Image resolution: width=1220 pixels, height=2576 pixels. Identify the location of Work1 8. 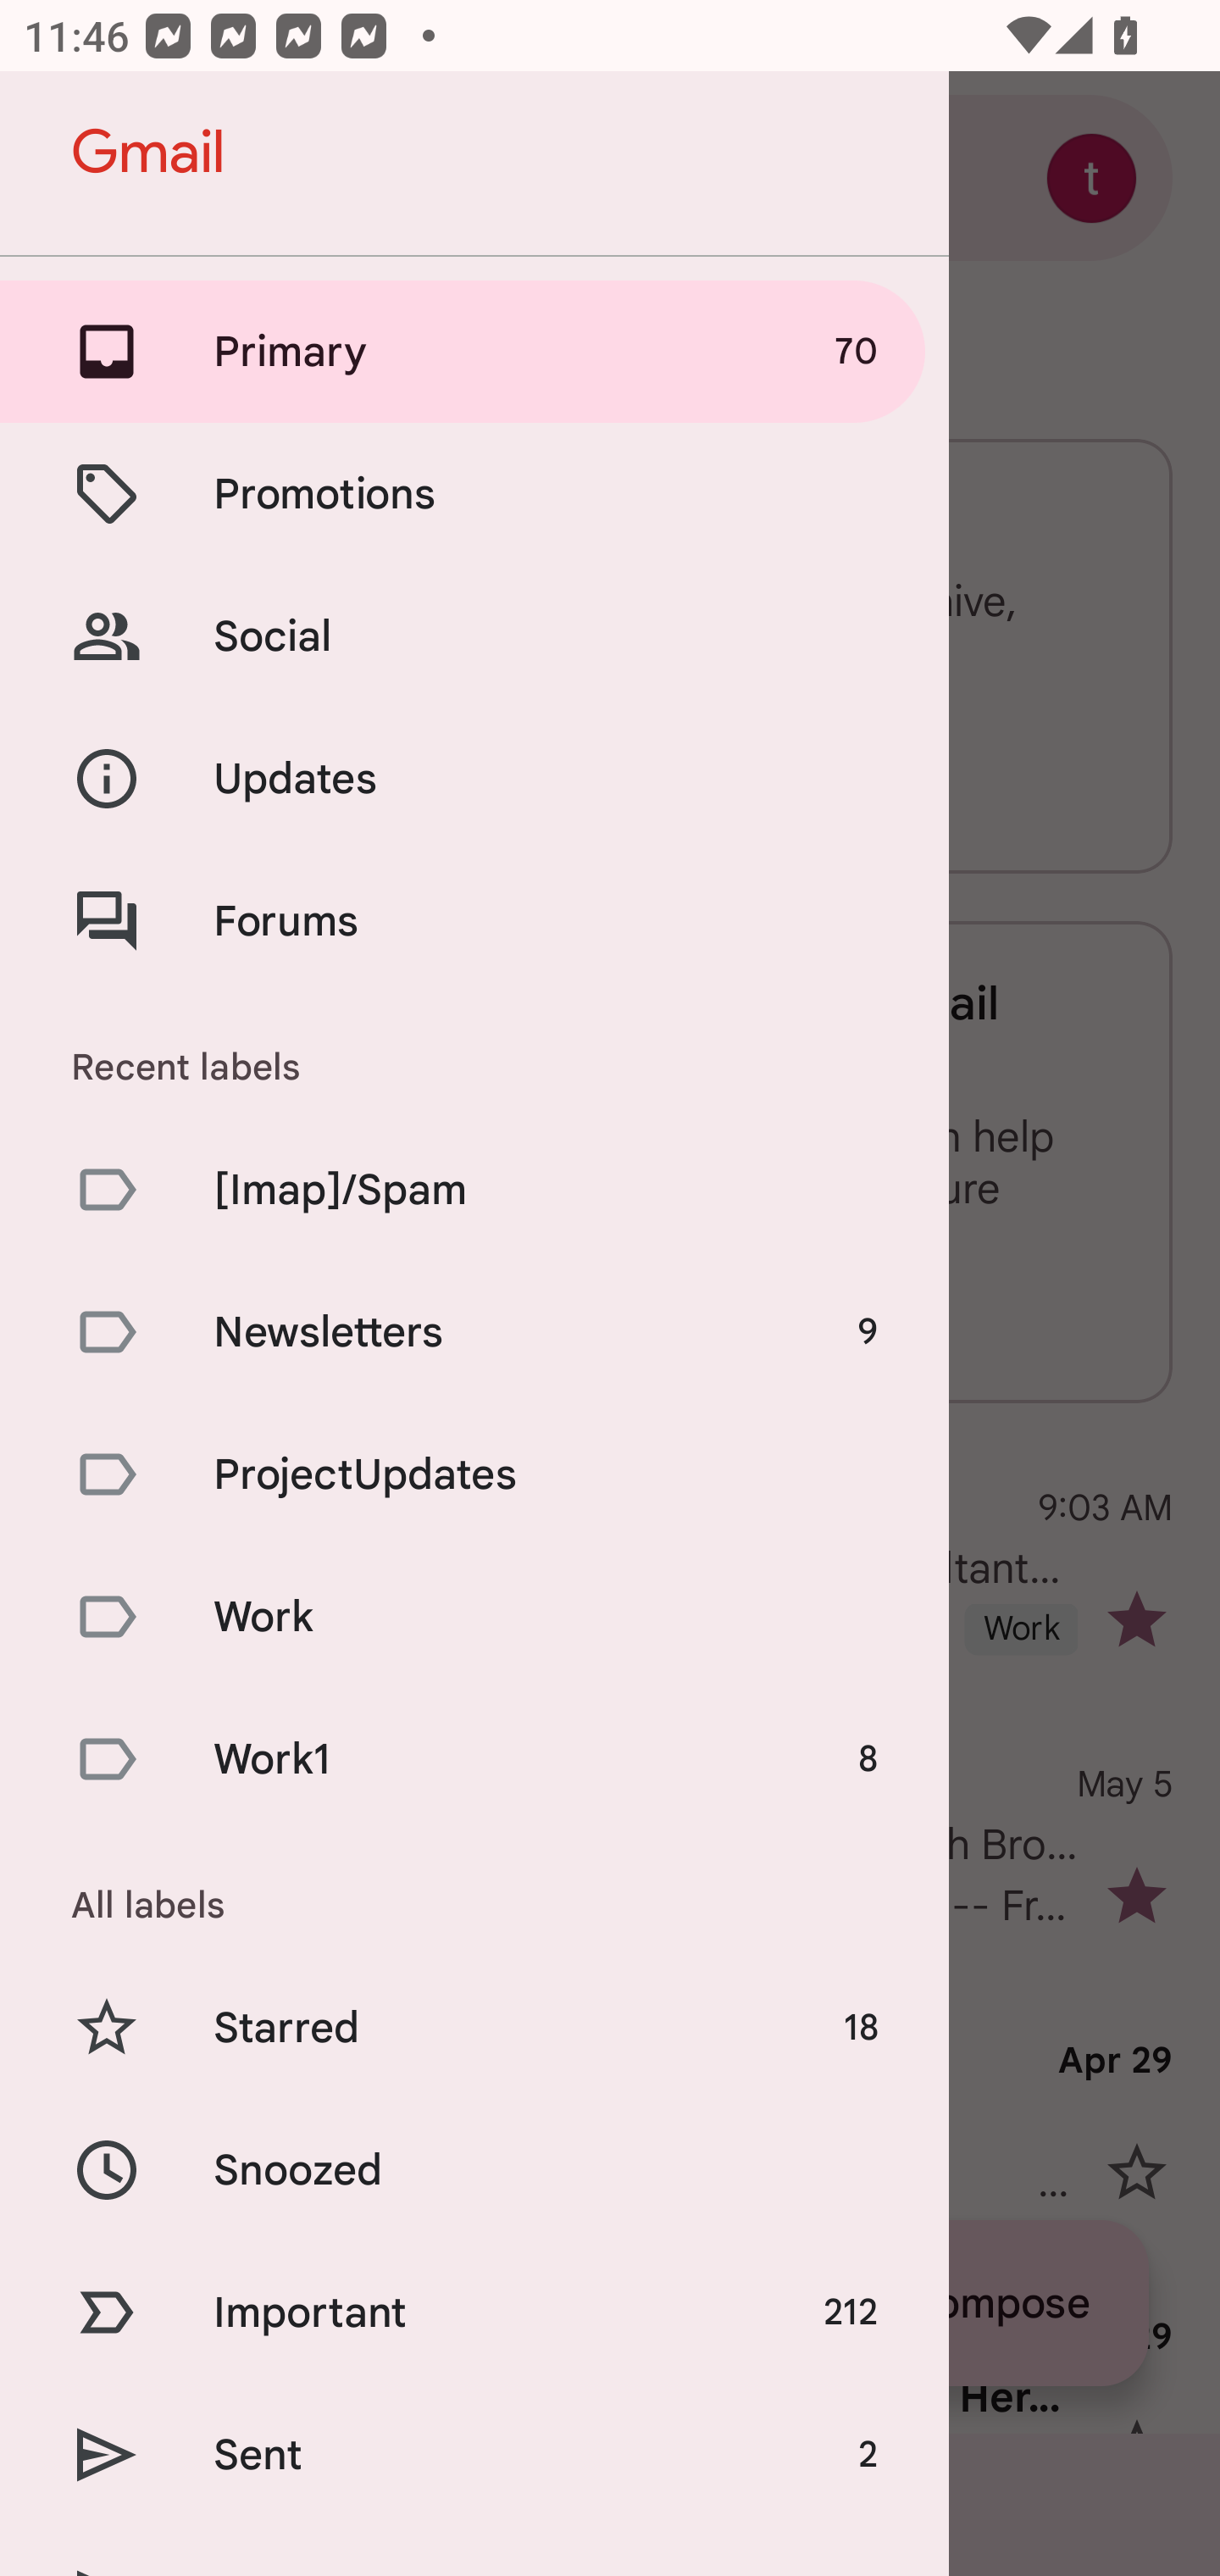
(474, 1759).